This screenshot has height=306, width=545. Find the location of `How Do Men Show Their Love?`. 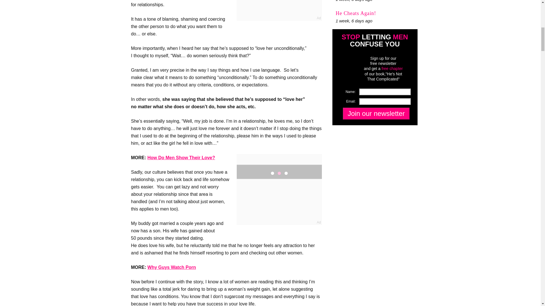

How Do Men Show Their Love? is located at coordinates (181, 158).